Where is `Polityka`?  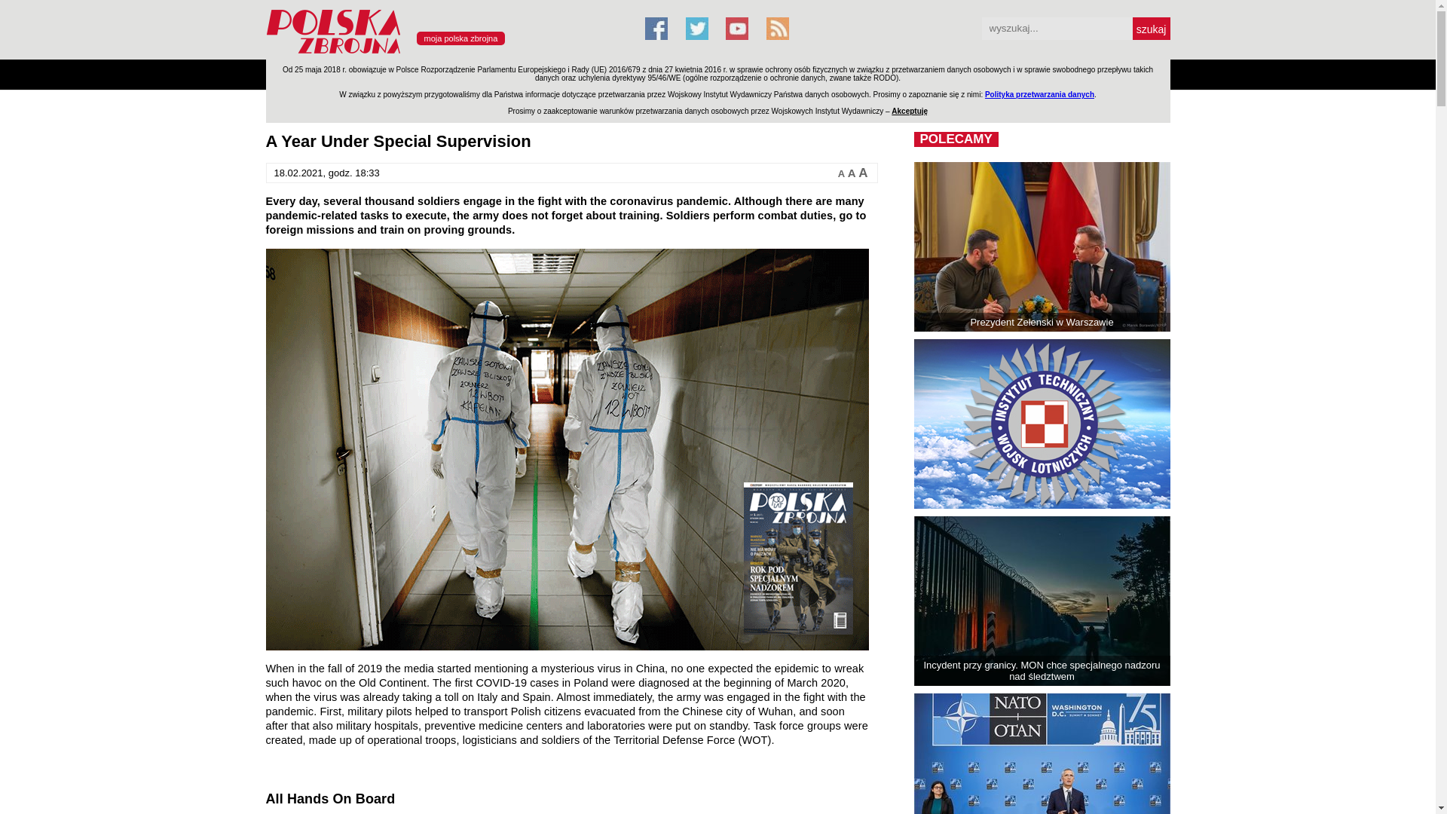
Polityka is located at coordinates (470, 74).